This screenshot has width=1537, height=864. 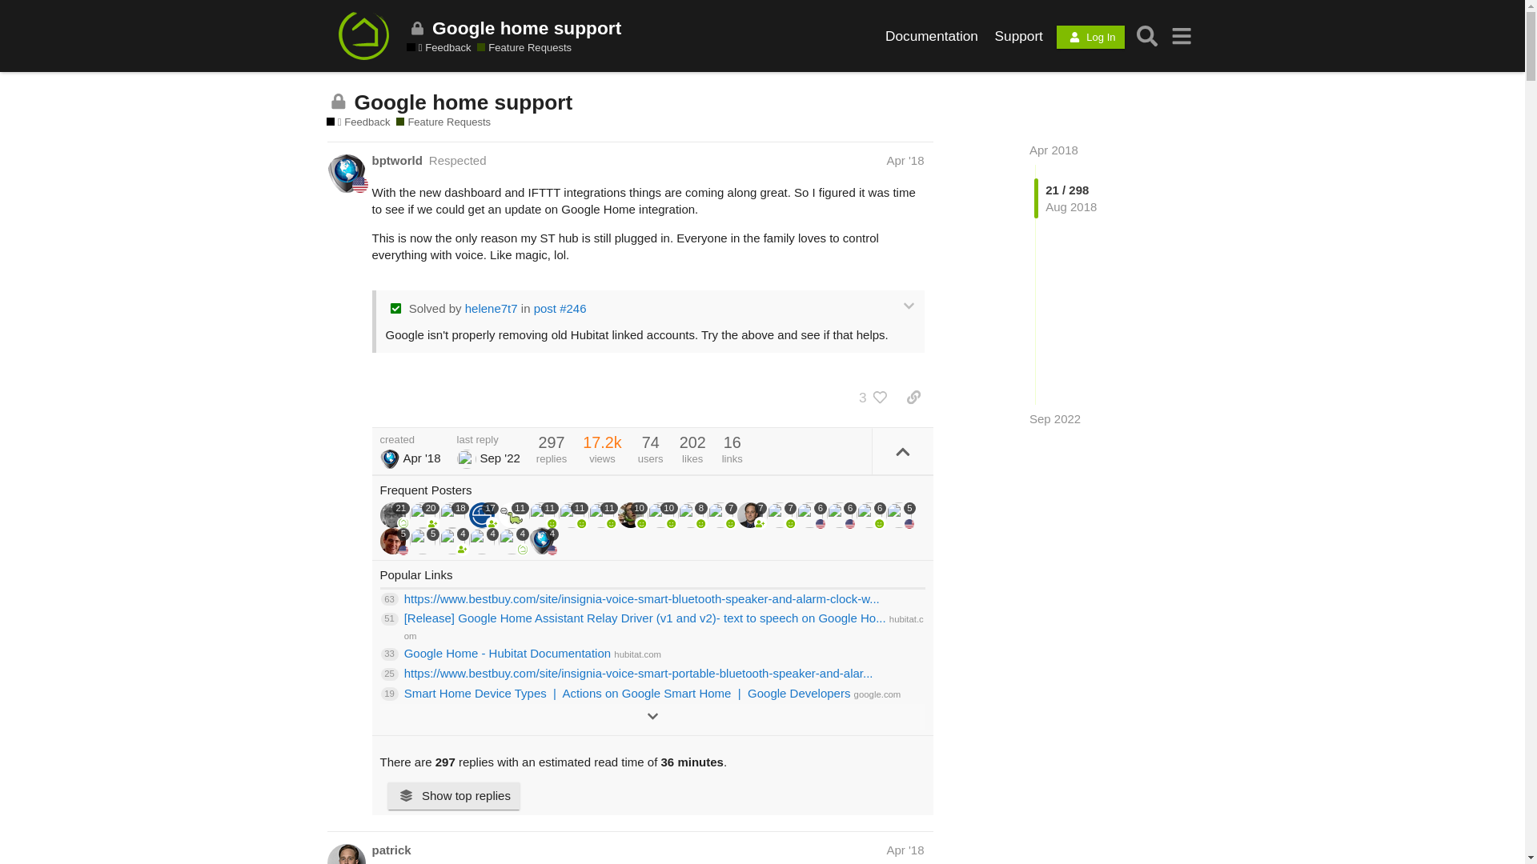 What do you see at coordinates (443, 122) in the screenshot?
I see `Feature Requests` at bounding box center [443, 122].